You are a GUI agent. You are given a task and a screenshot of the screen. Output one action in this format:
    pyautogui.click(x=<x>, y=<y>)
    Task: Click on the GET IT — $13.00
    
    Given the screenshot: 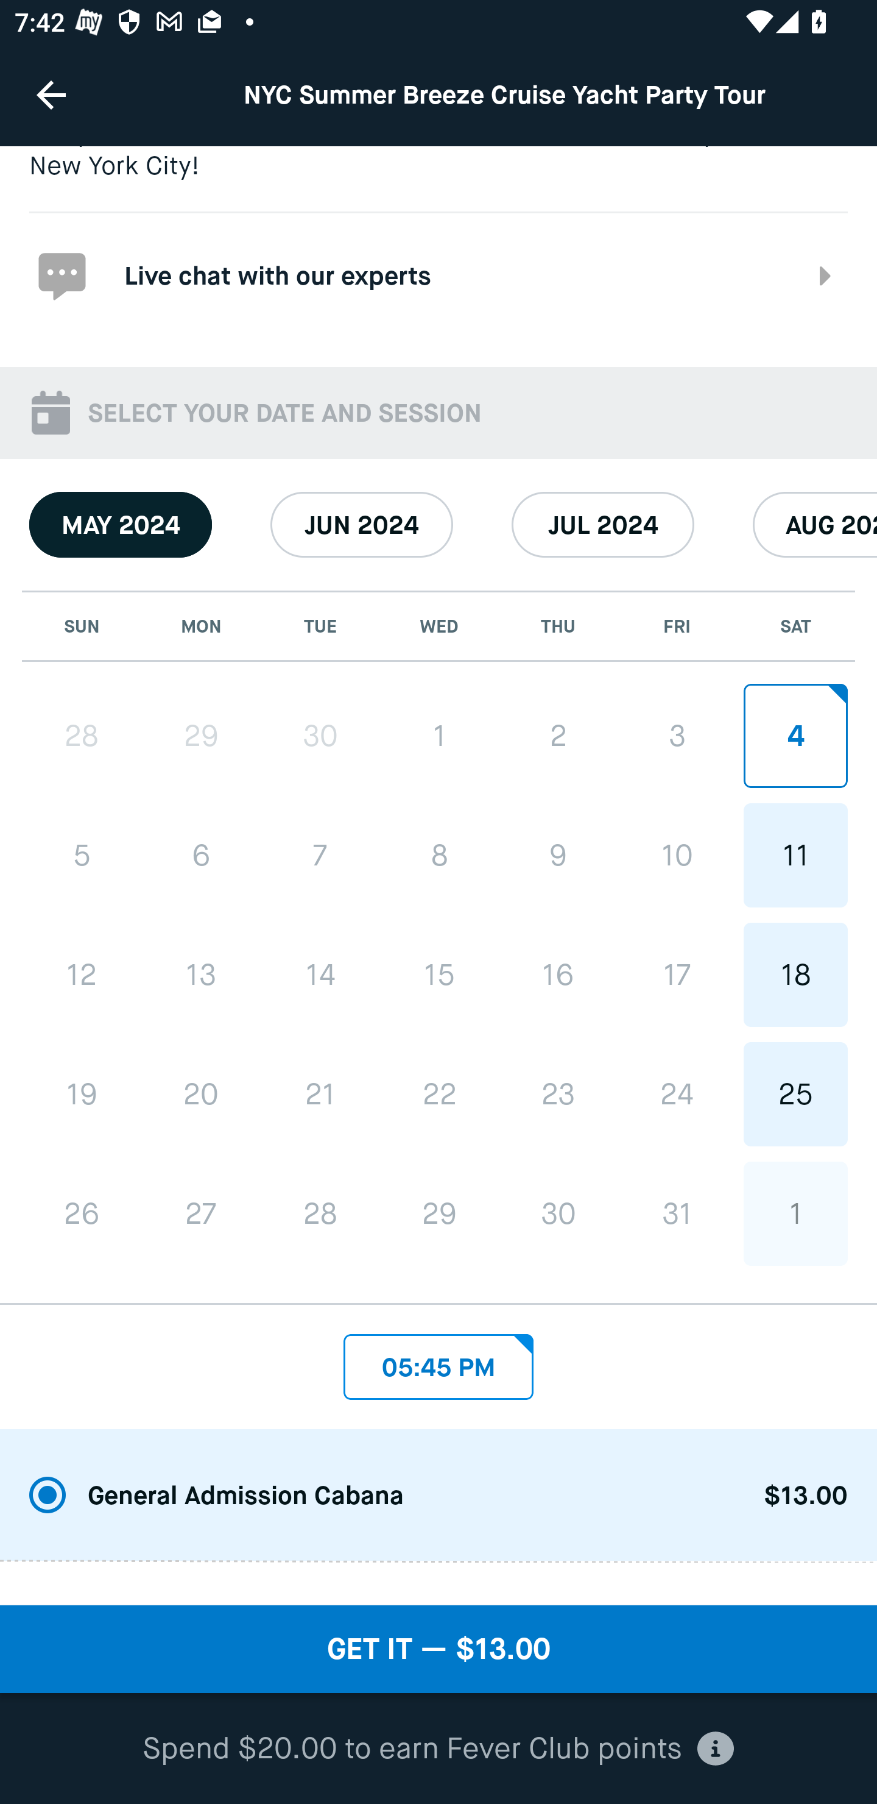 What is the action you would take?
    pyautogui.click(x=438, y=1649)
    